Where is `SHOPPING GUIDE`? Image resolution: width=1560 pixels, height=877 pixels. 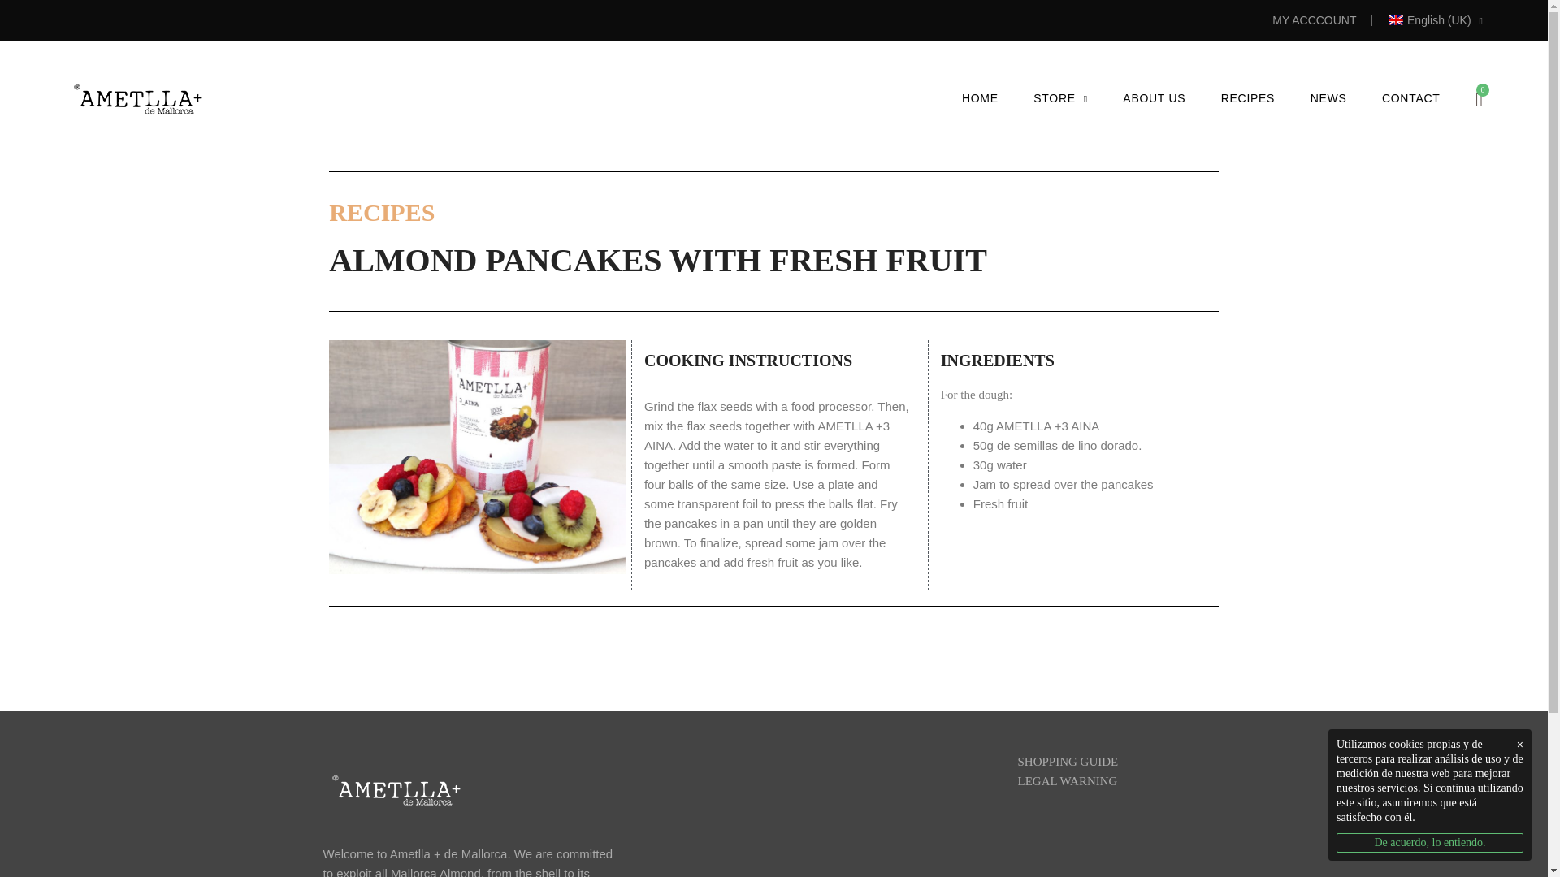
SHOPPING GUIDE is located at coordinates (1068, 762).